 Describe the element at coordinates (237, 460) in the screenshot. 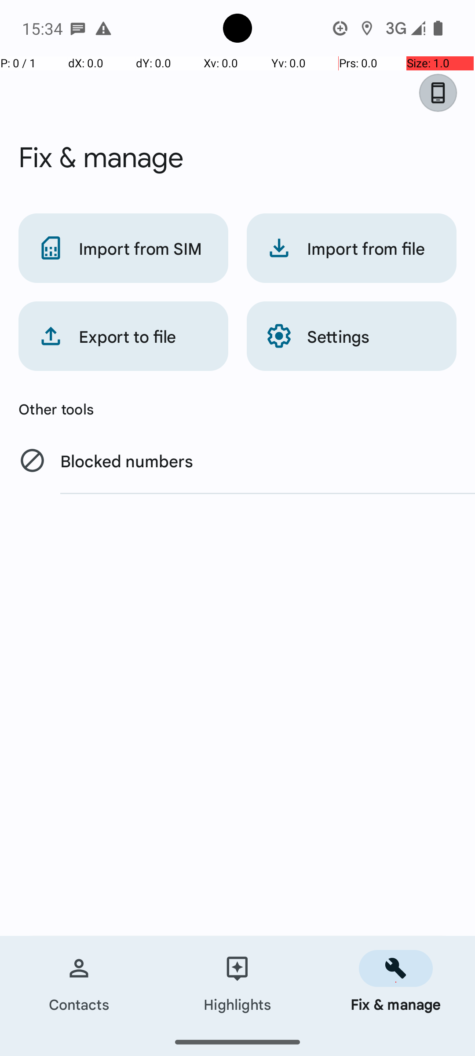

I see `Blocked numbers` at that location.